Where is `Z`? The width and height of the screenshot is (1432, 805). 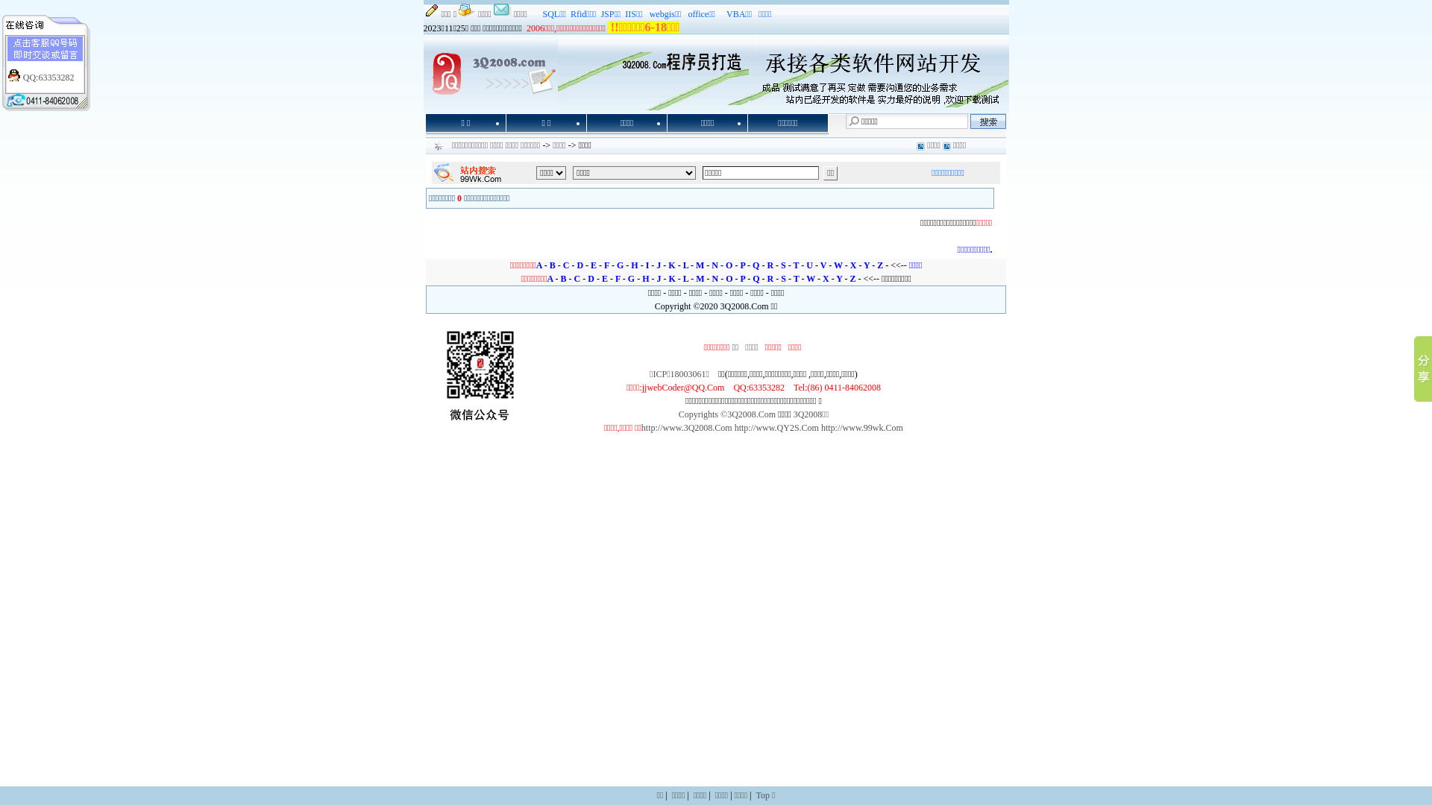 Z is located at coordinates (880, 265).